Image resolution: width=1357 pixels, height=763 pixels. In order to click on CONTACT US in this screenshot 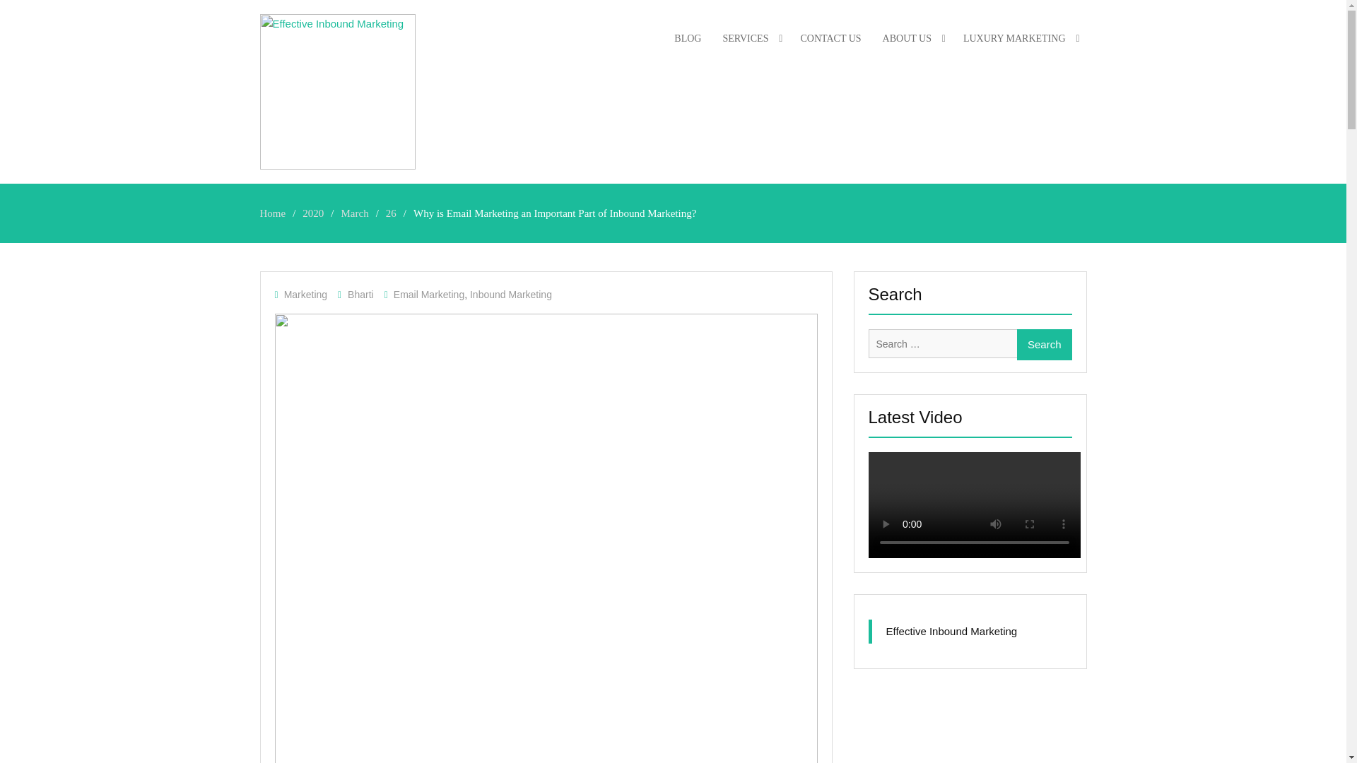, I will do `click(830, 38)`.